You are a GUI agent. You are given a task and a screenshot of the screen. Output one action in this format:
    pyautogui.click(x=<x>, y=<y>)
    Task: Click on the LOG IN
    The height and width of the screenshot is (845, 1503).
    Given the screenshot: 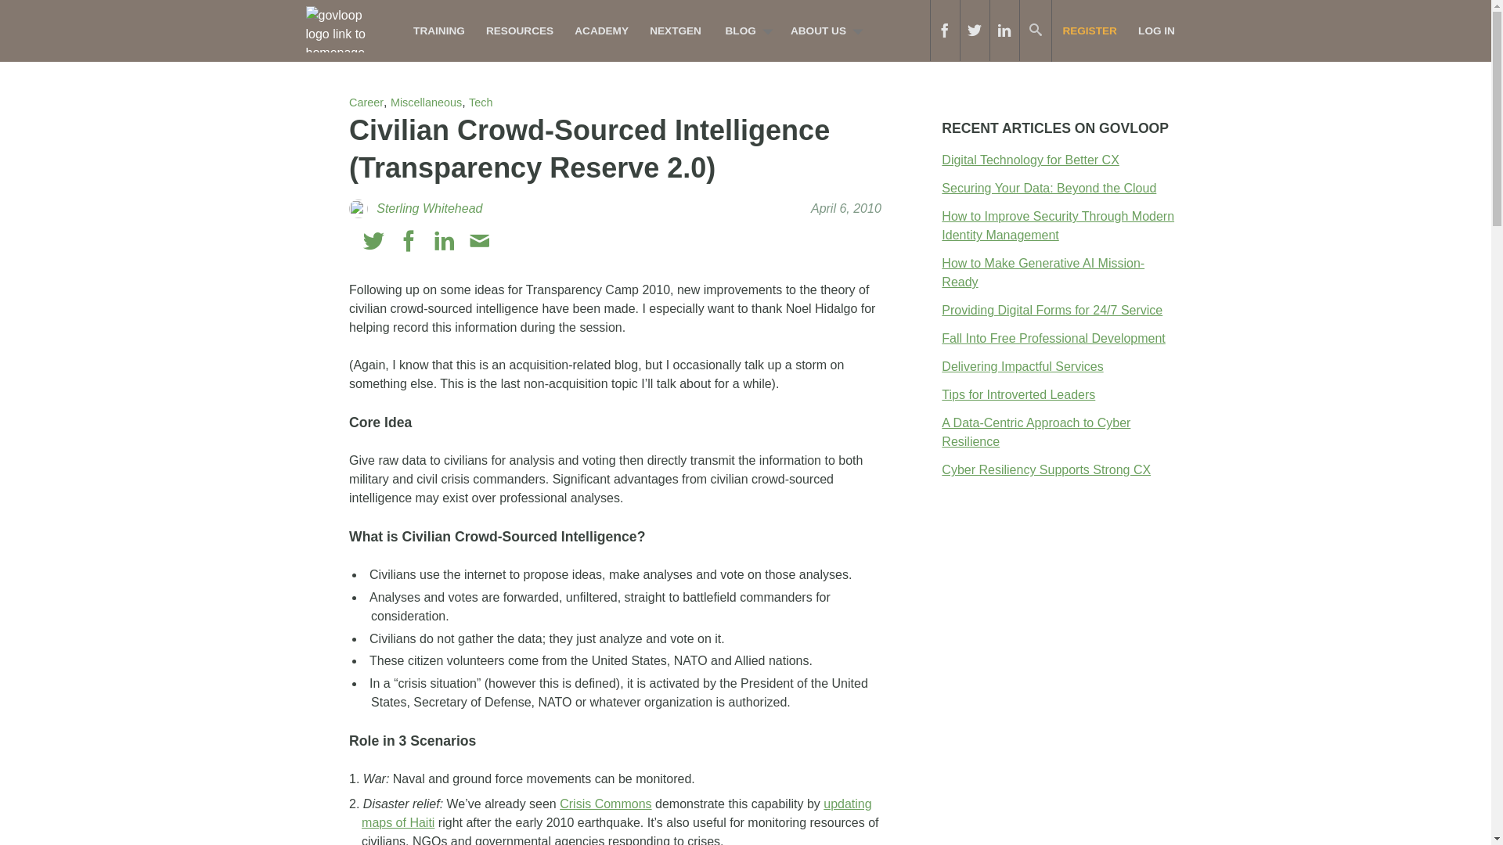 What is the action you would take?
    pyautogui.click(x=1156, y=31)
    